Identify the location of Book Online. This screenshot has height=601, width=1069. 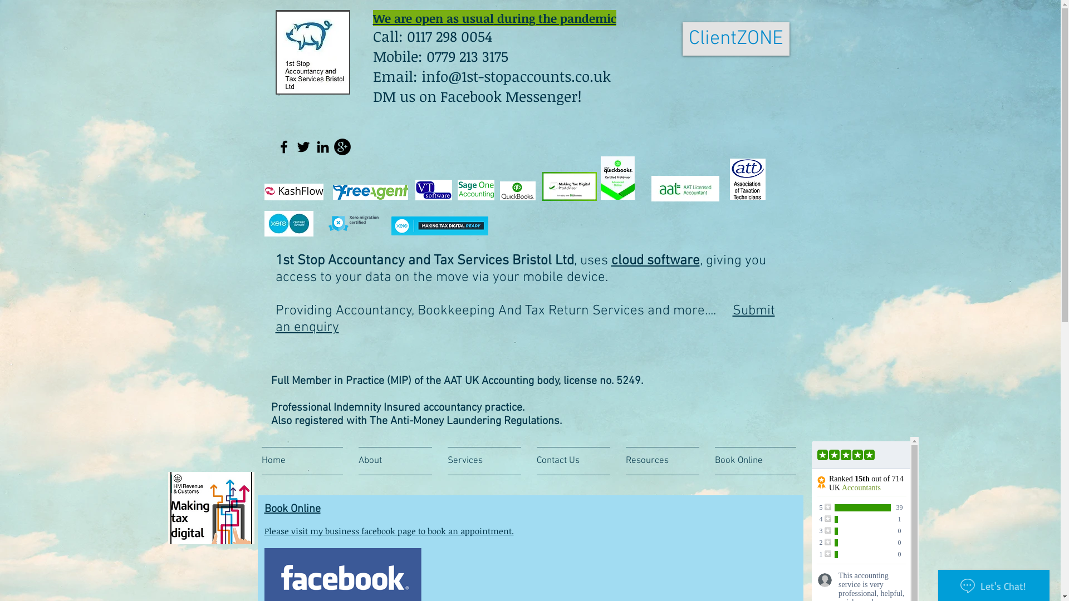
(752, 461).